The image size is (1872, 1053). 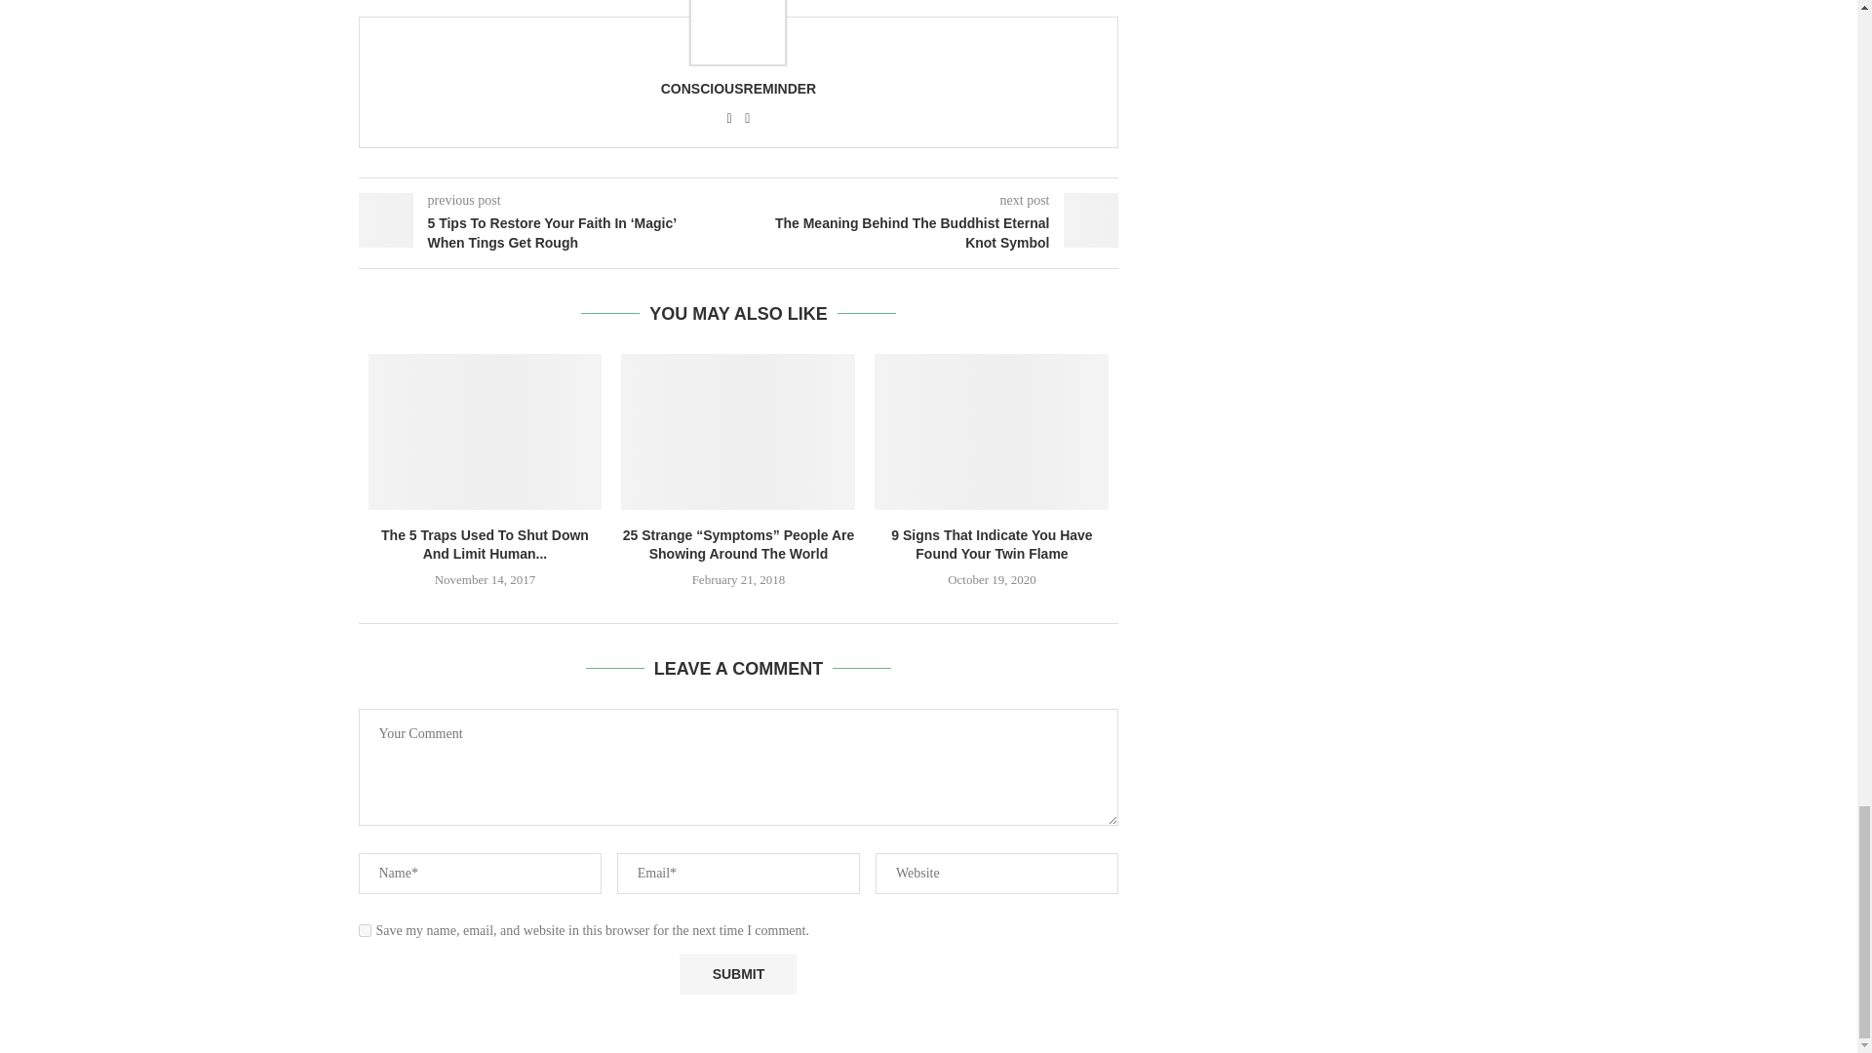 I want to click on Submit, so click(x=737, y=973).